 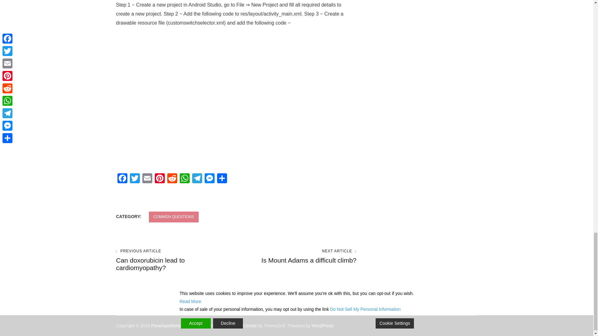 I want to click on Messenger, so click(x=159, y=179).